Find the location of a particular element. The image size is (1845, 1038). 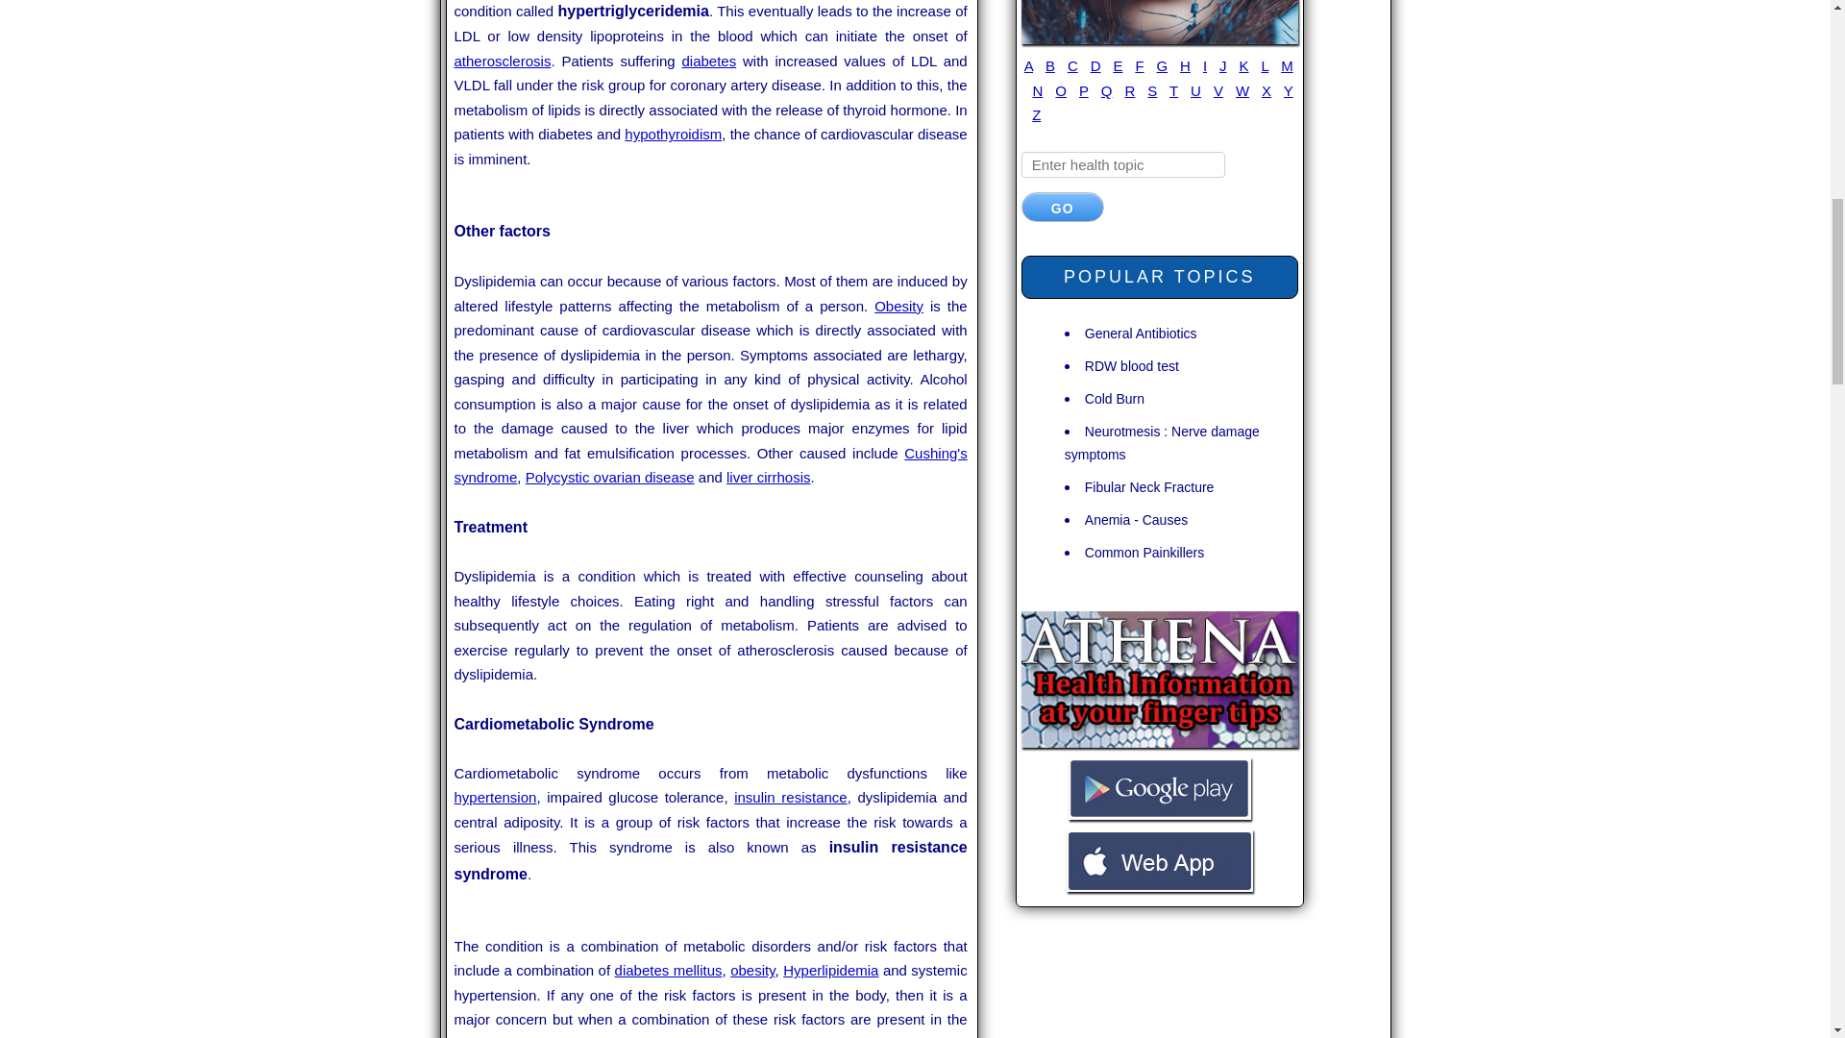

Polycystic ovarian disease is located at coordinates (610, 477).